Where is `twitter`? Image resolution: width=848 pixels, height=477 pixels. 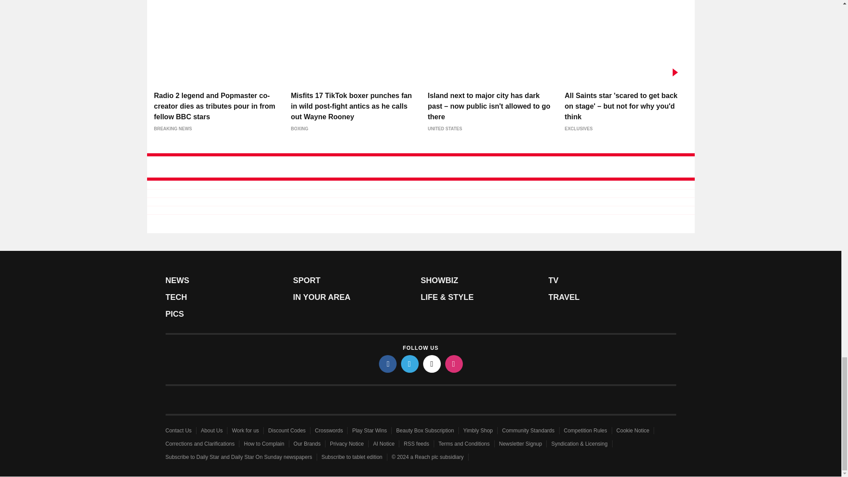 twitter is located at coordinates (410, 363).